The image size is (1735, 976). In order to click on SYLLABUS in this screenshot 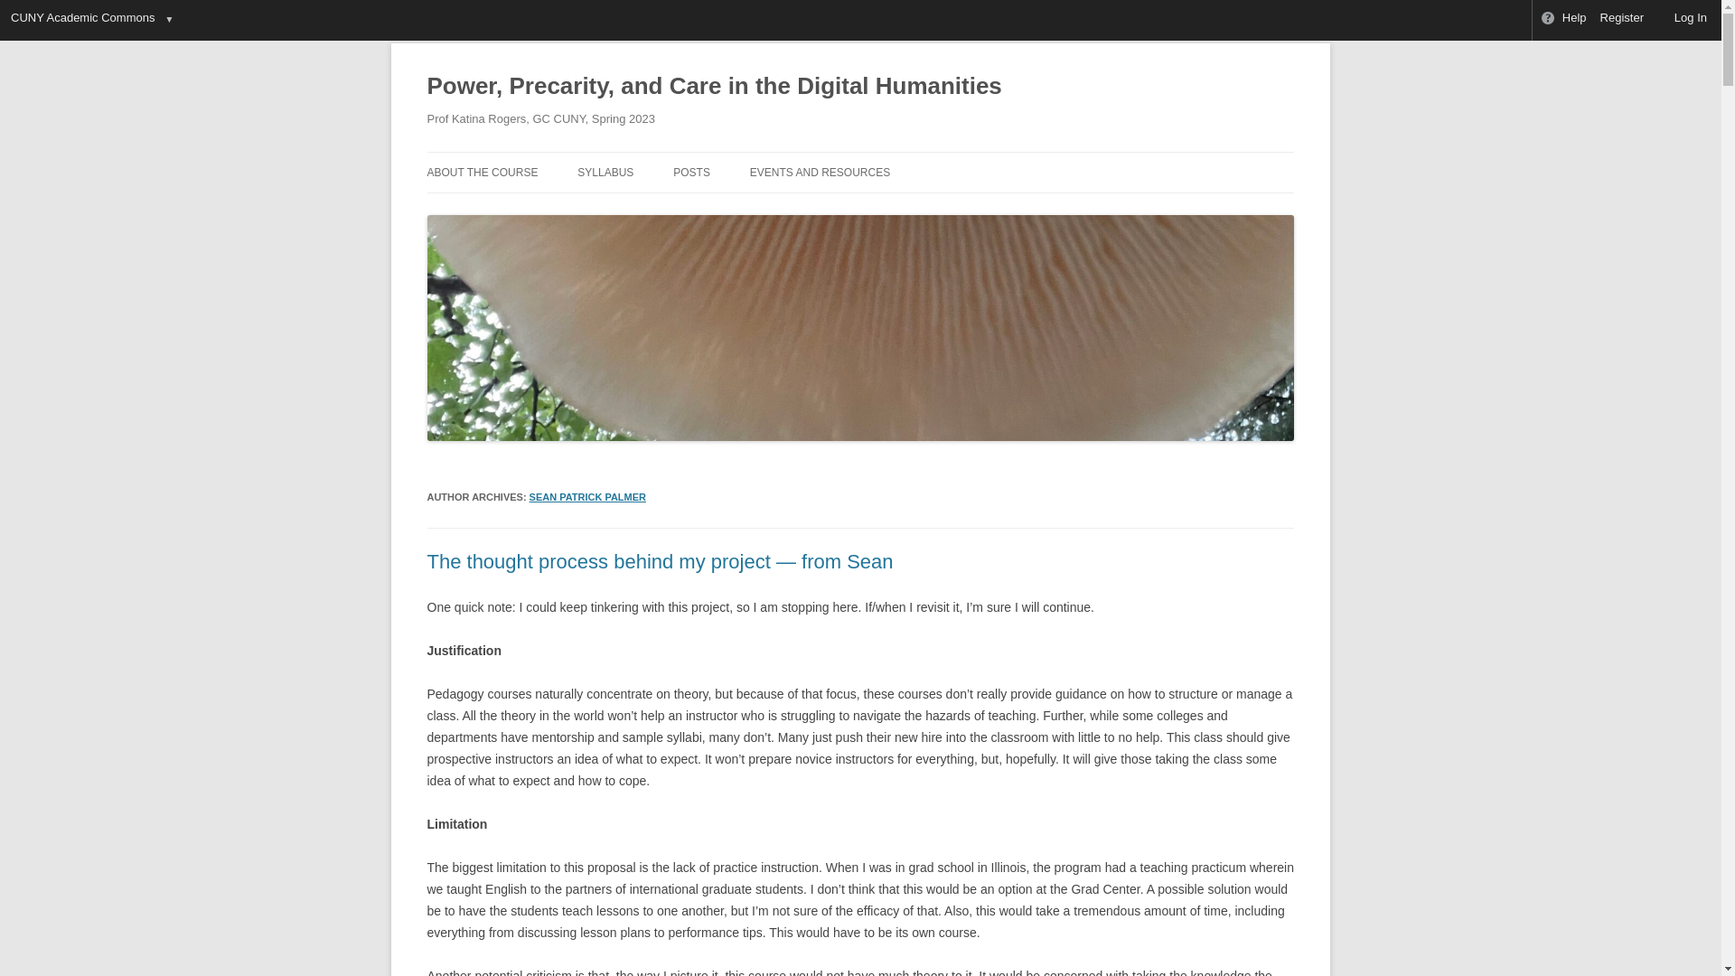, I will do `click(605, 172)`.